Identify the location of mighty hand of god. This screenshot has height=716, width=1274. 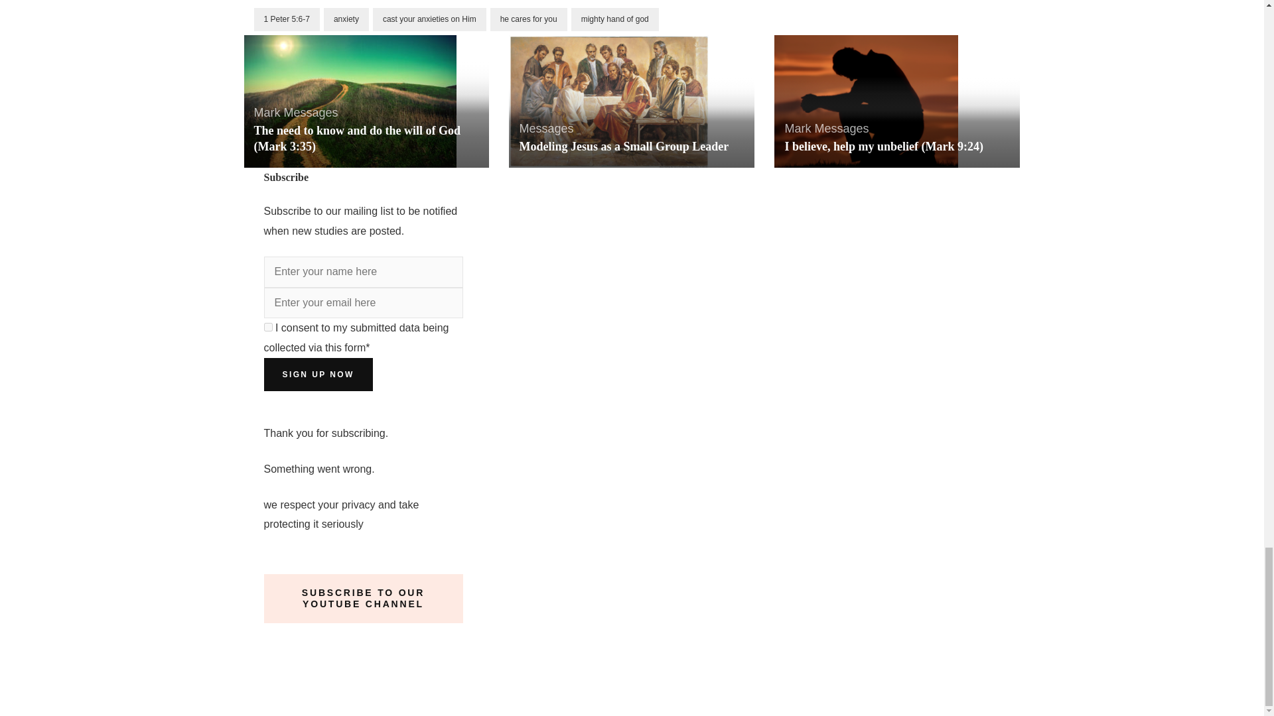
(614, 19).